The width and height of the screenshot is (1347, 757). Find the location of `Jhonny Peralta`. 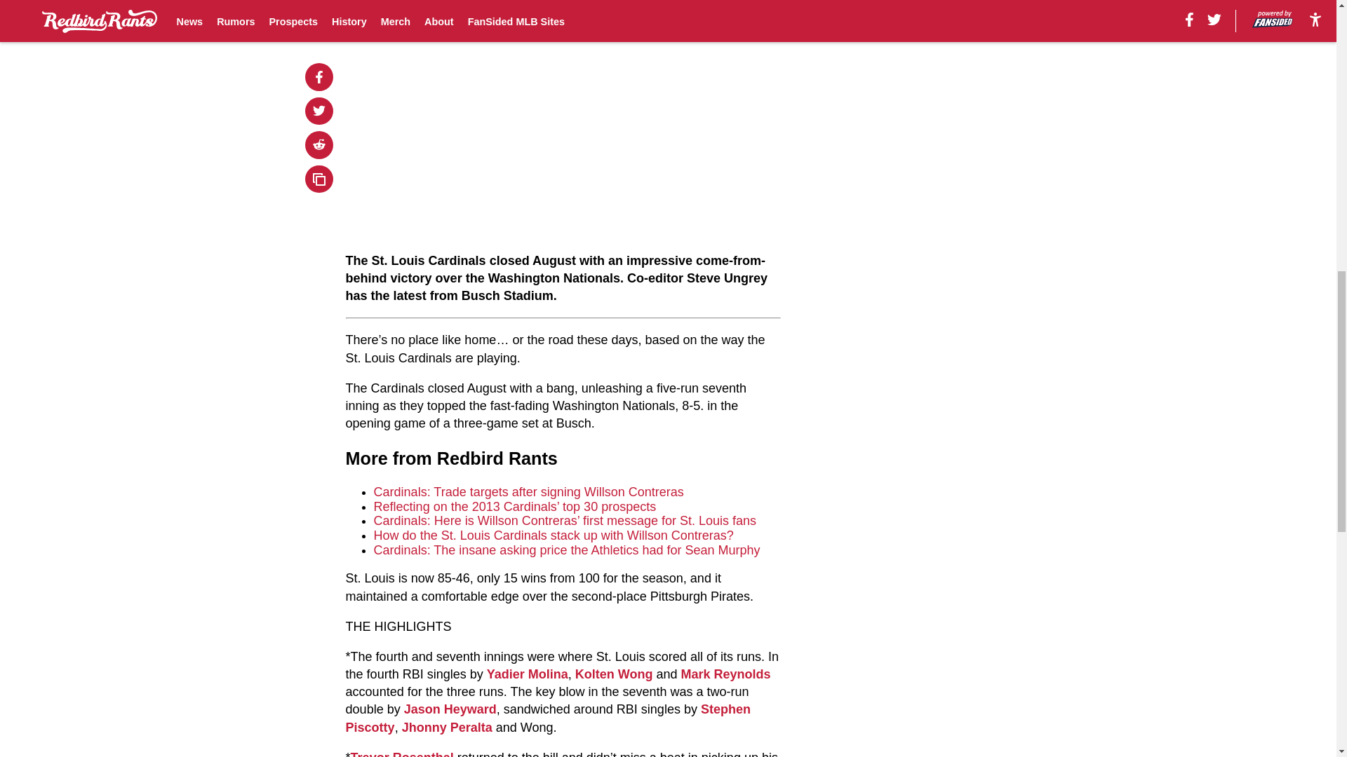

Jhonny Peralta is located at coordinates (447, 728).